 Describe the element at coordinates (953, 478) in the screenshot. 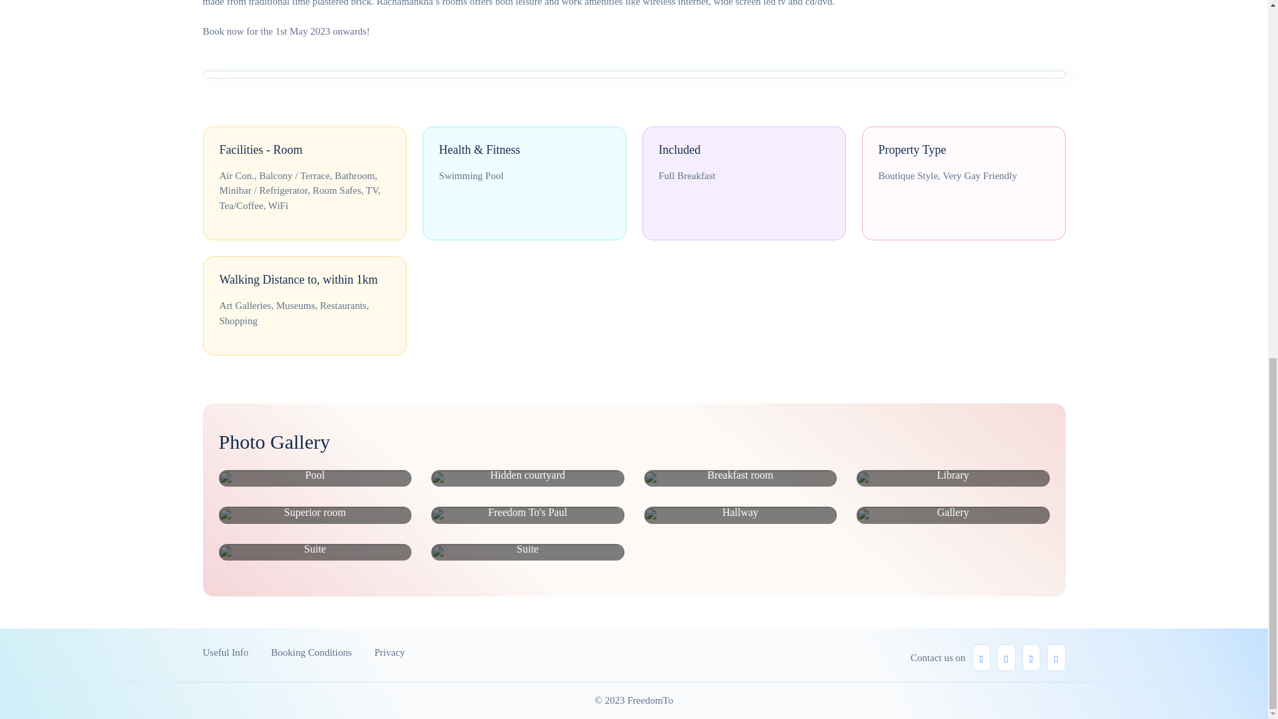

I see `Library` at that location.